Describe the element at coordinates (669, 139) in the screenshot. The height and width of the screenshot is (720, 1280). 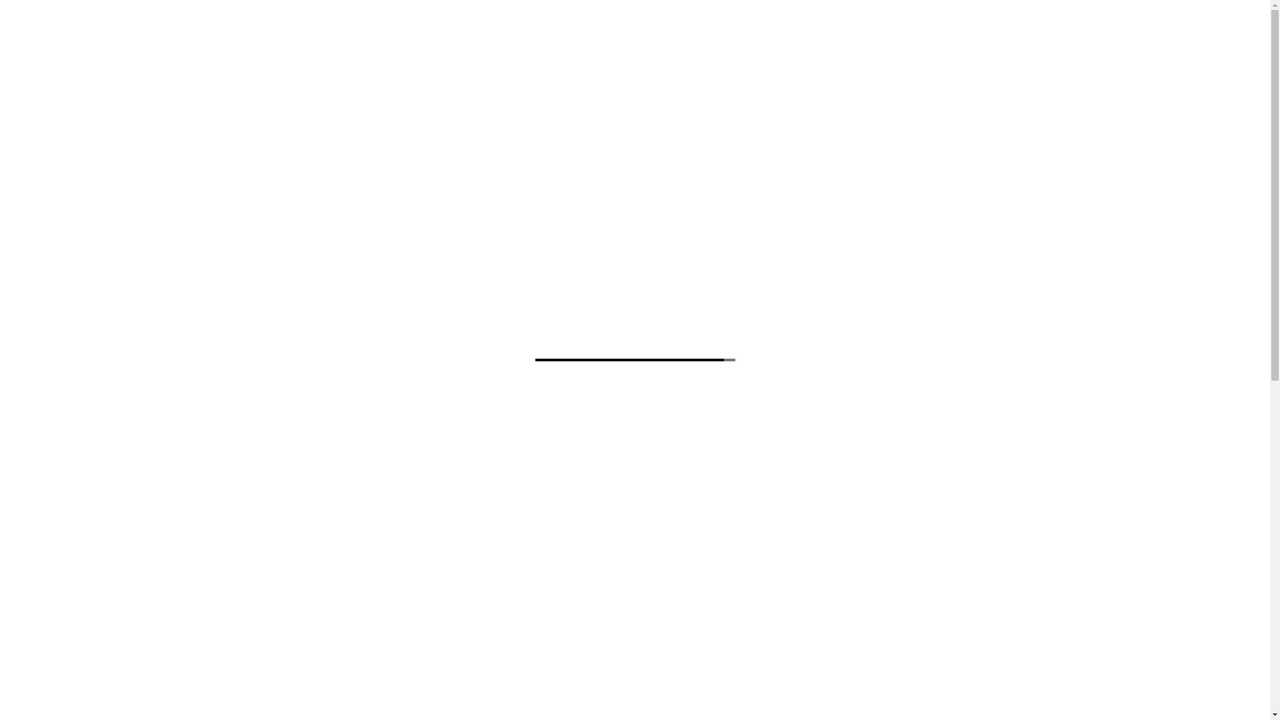
I see `BLOG` at that location.